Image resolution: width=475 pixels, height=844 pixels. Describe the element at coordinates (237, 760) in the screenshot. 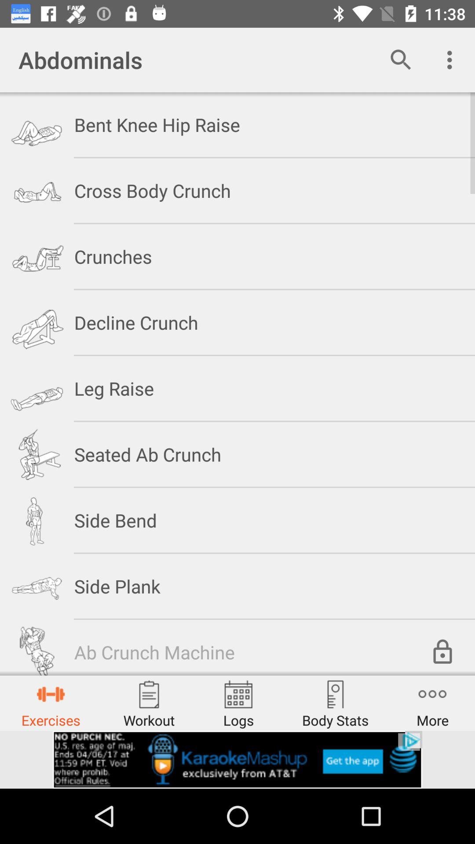

I see `advertisement banner` at that location.